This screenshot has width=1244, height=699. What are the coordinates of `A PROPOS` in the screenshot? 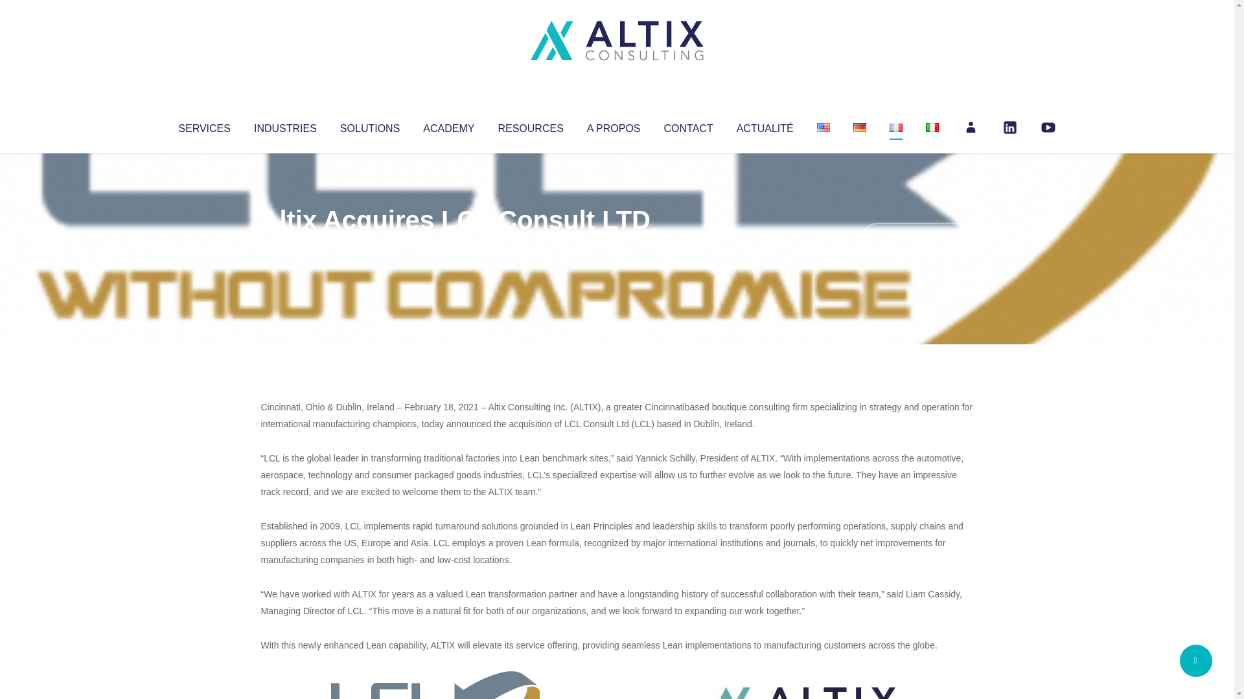 It's located at (614, 126).